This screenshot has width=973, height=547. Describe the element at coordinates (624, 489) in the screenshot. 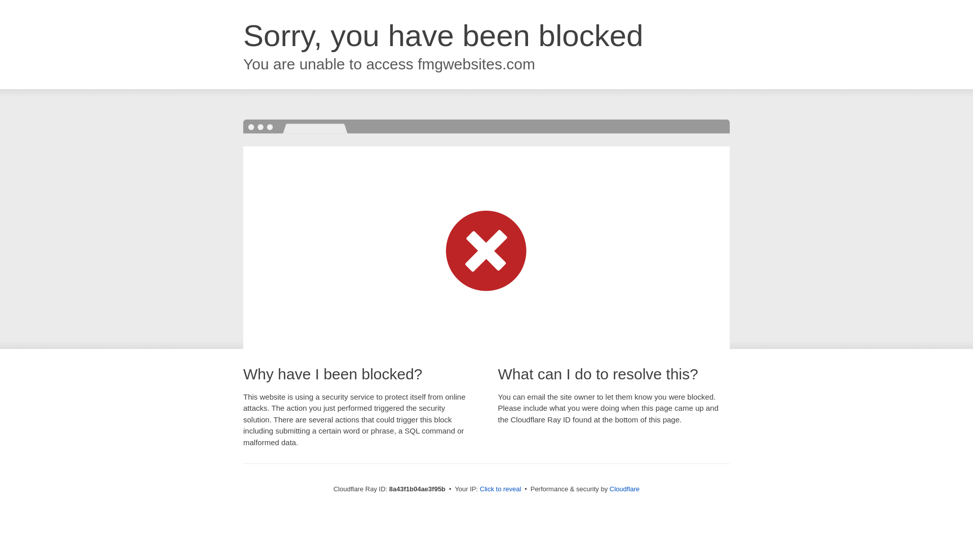

I see `Cloudflare` at that location.